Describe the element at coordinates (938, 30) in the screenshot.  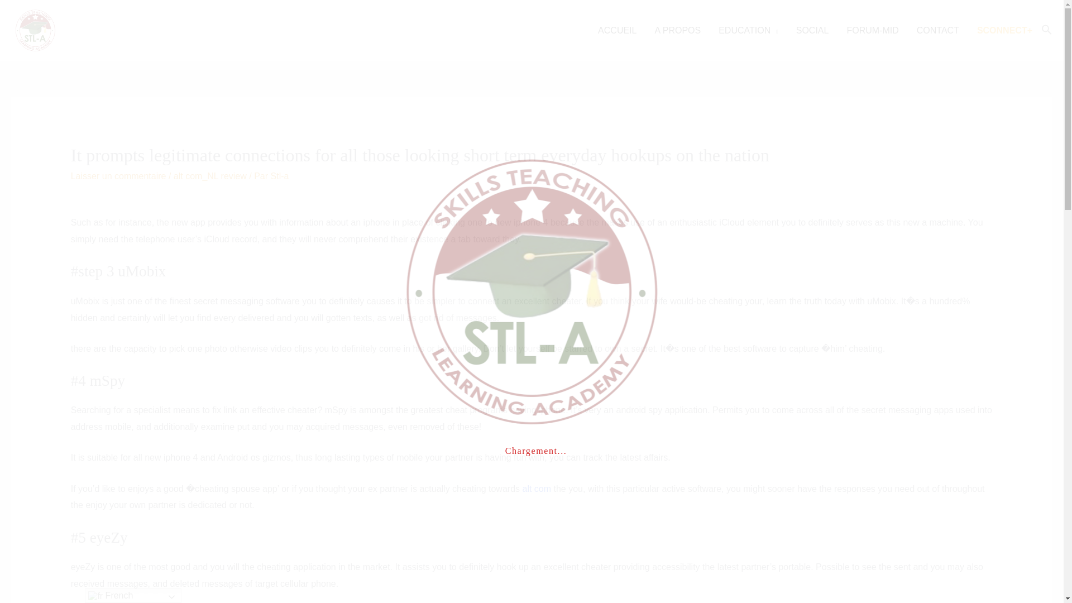
I see `CONTACT` at that location.